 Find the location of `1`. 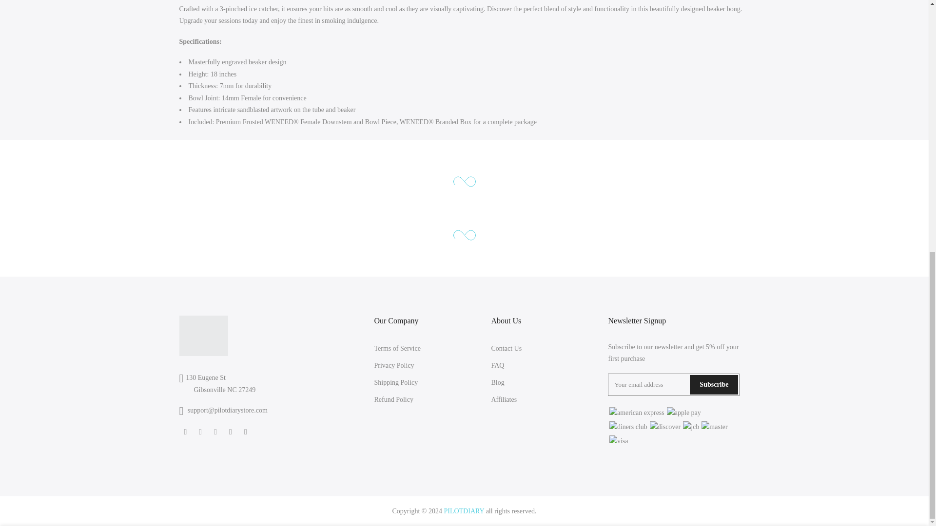

1 is located at coordinates (643, 67).